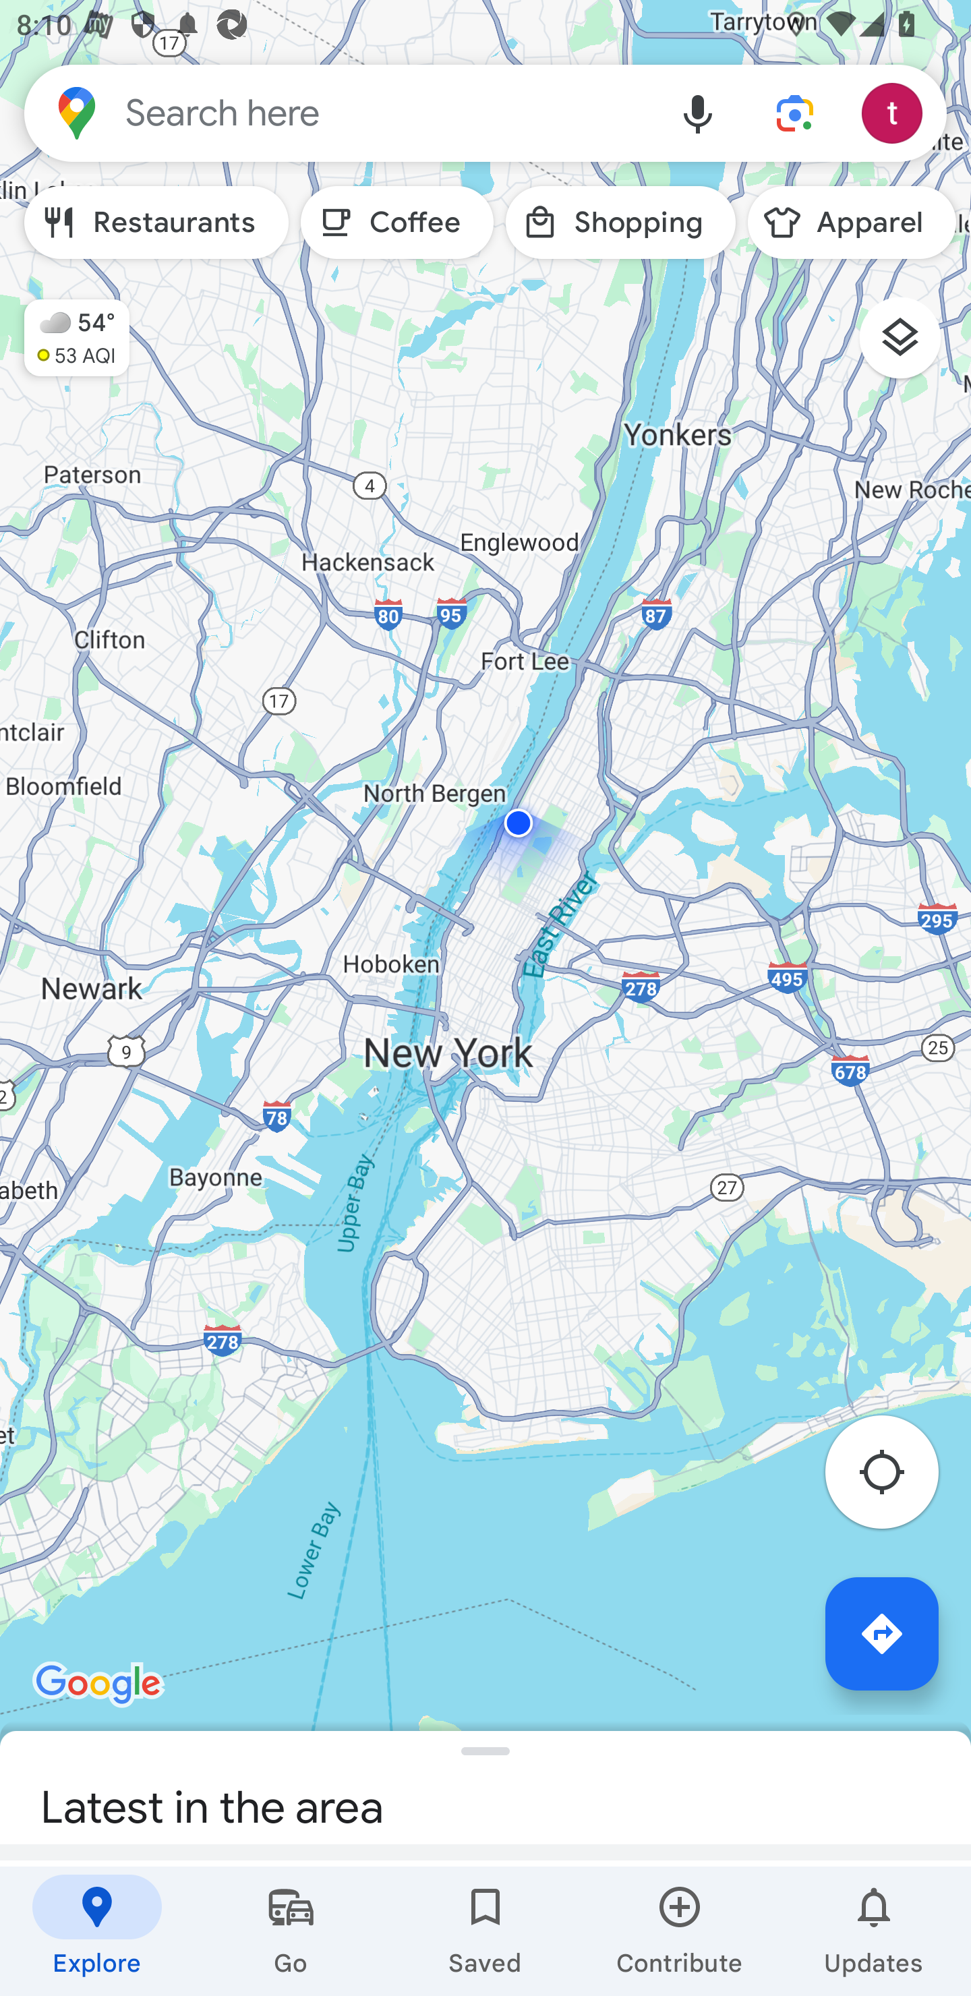  What do you see at coordinates (396, 223) in the screenshot?
I see `Coffee Search for Coffee` at bounding box center [396, 223].